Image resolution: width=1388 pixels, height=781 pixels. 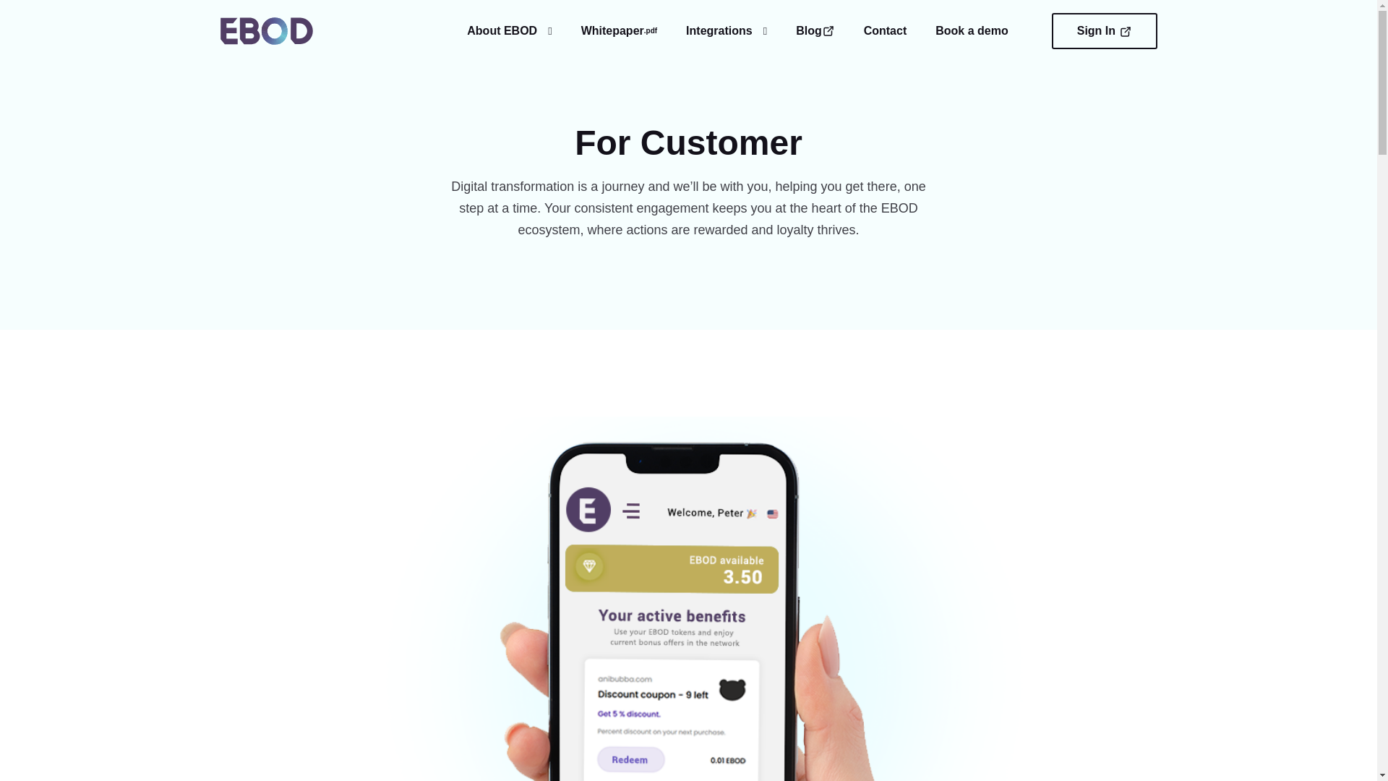 What do you see at coordinates (1105, 31) in the screenshot?
I see `Sign In` at bounding box center [1105, 31].